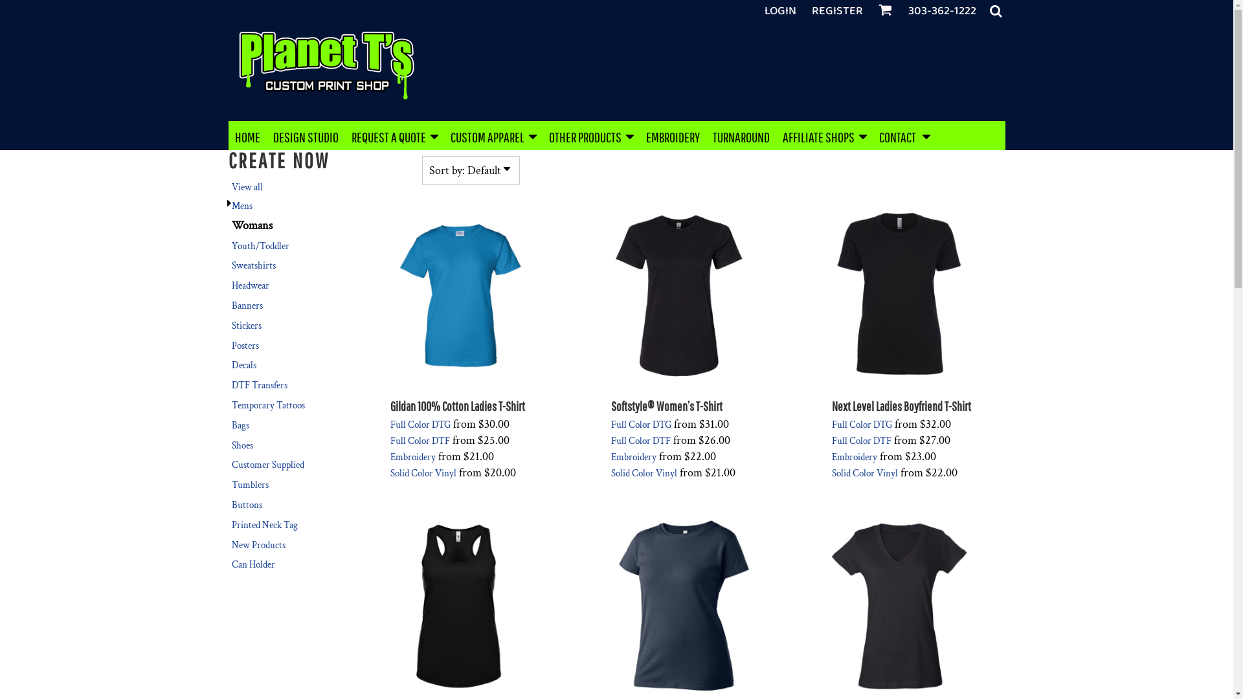  I want to click on Bags, so click(241, 426).